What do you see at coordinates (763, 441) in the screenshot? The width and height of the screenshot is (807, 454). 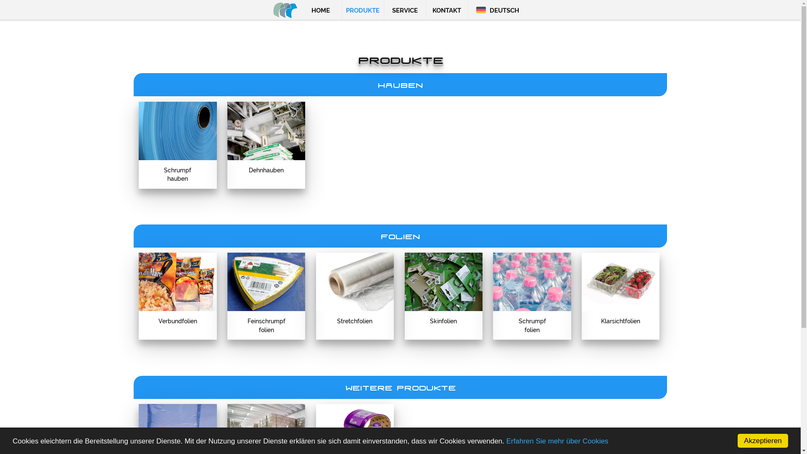 I see `Akzeptieren` at bounding box center [763, 441].